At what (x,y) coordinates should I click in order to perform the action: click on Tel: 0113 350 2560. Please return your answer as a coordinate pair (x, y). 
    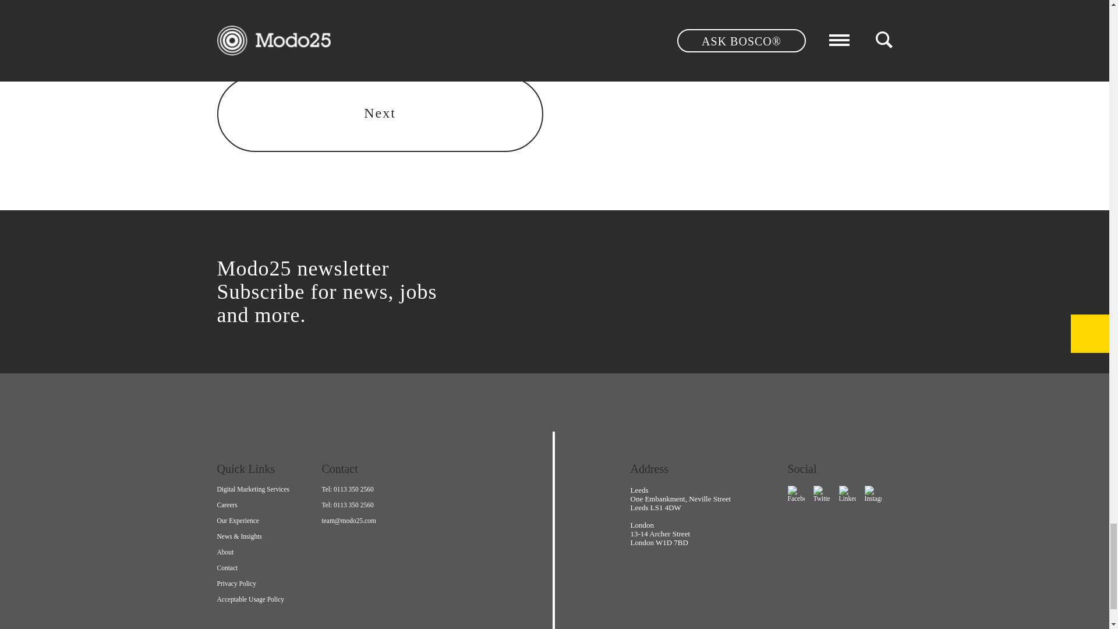
    Looking at the image, I should click on (374, 493).